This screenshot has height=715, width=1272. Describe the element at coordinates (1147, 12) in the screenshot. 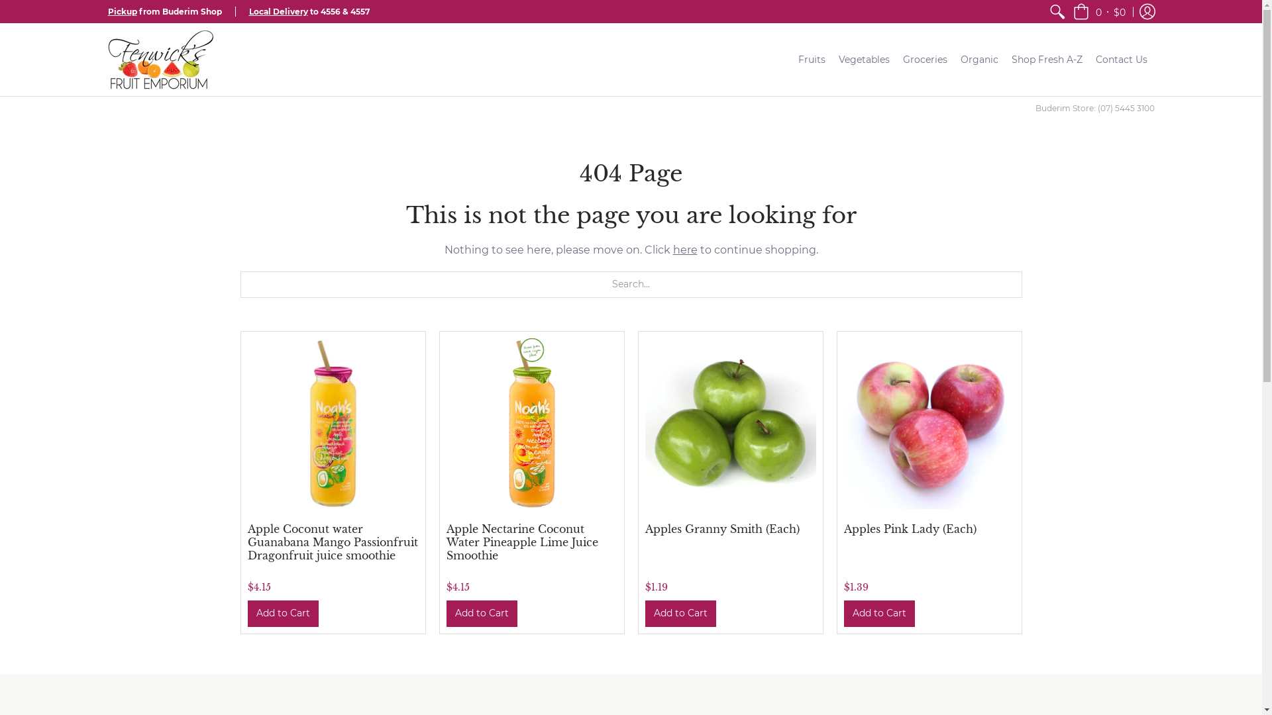

I see `Log in` at that location.